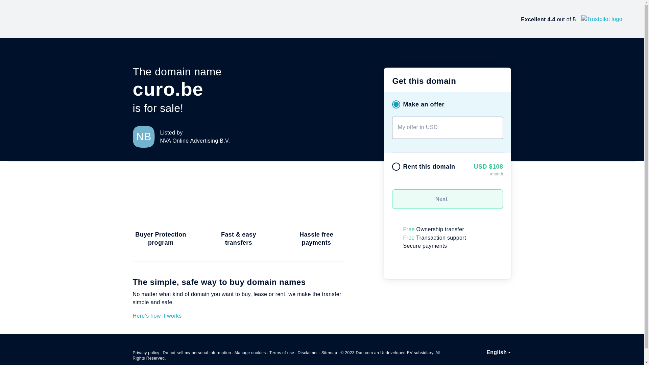 The height and width of the screenshot is (365, 649). What do you see at coordinates (499, 352) in the screenshot?
I see `English` at bounding box center [499, 352].